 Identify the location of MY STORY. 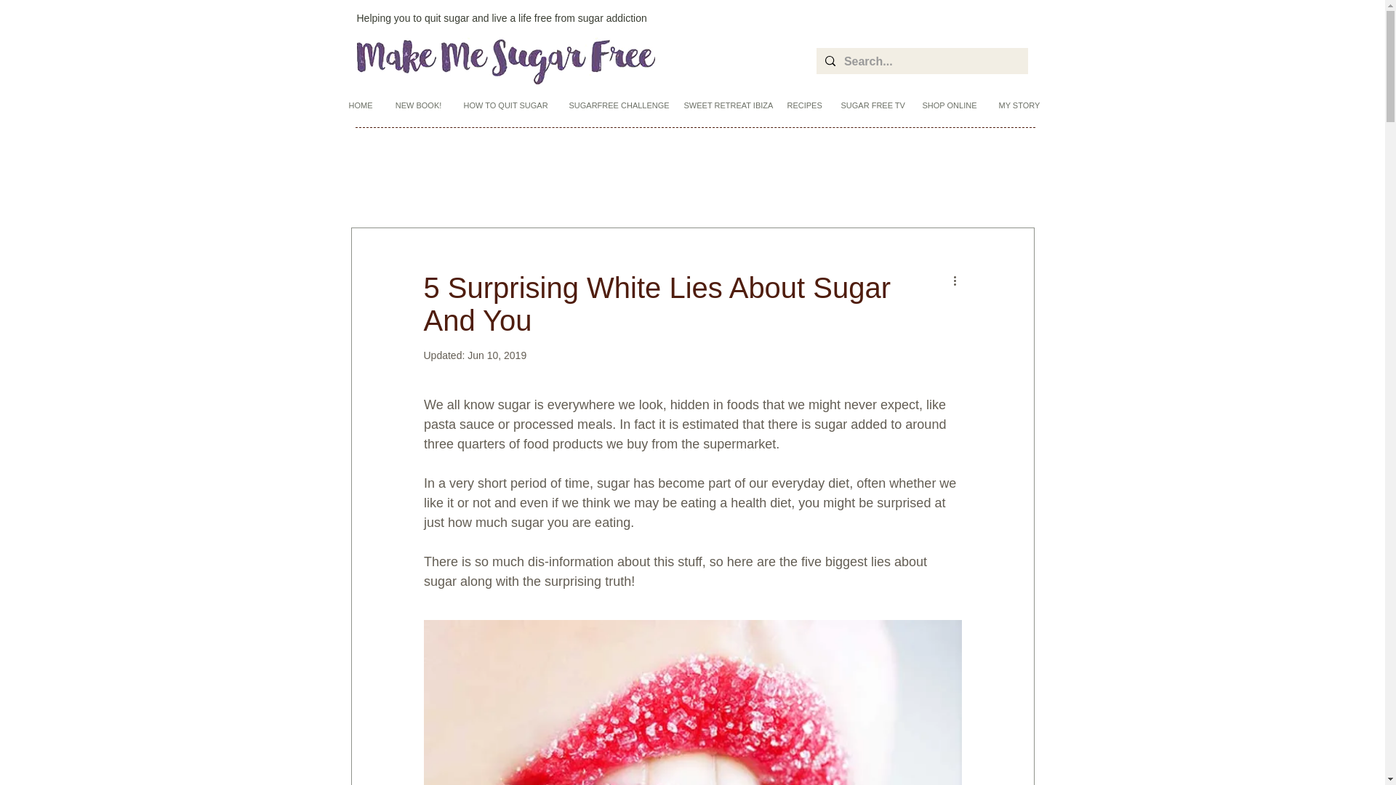
(1017, 105).